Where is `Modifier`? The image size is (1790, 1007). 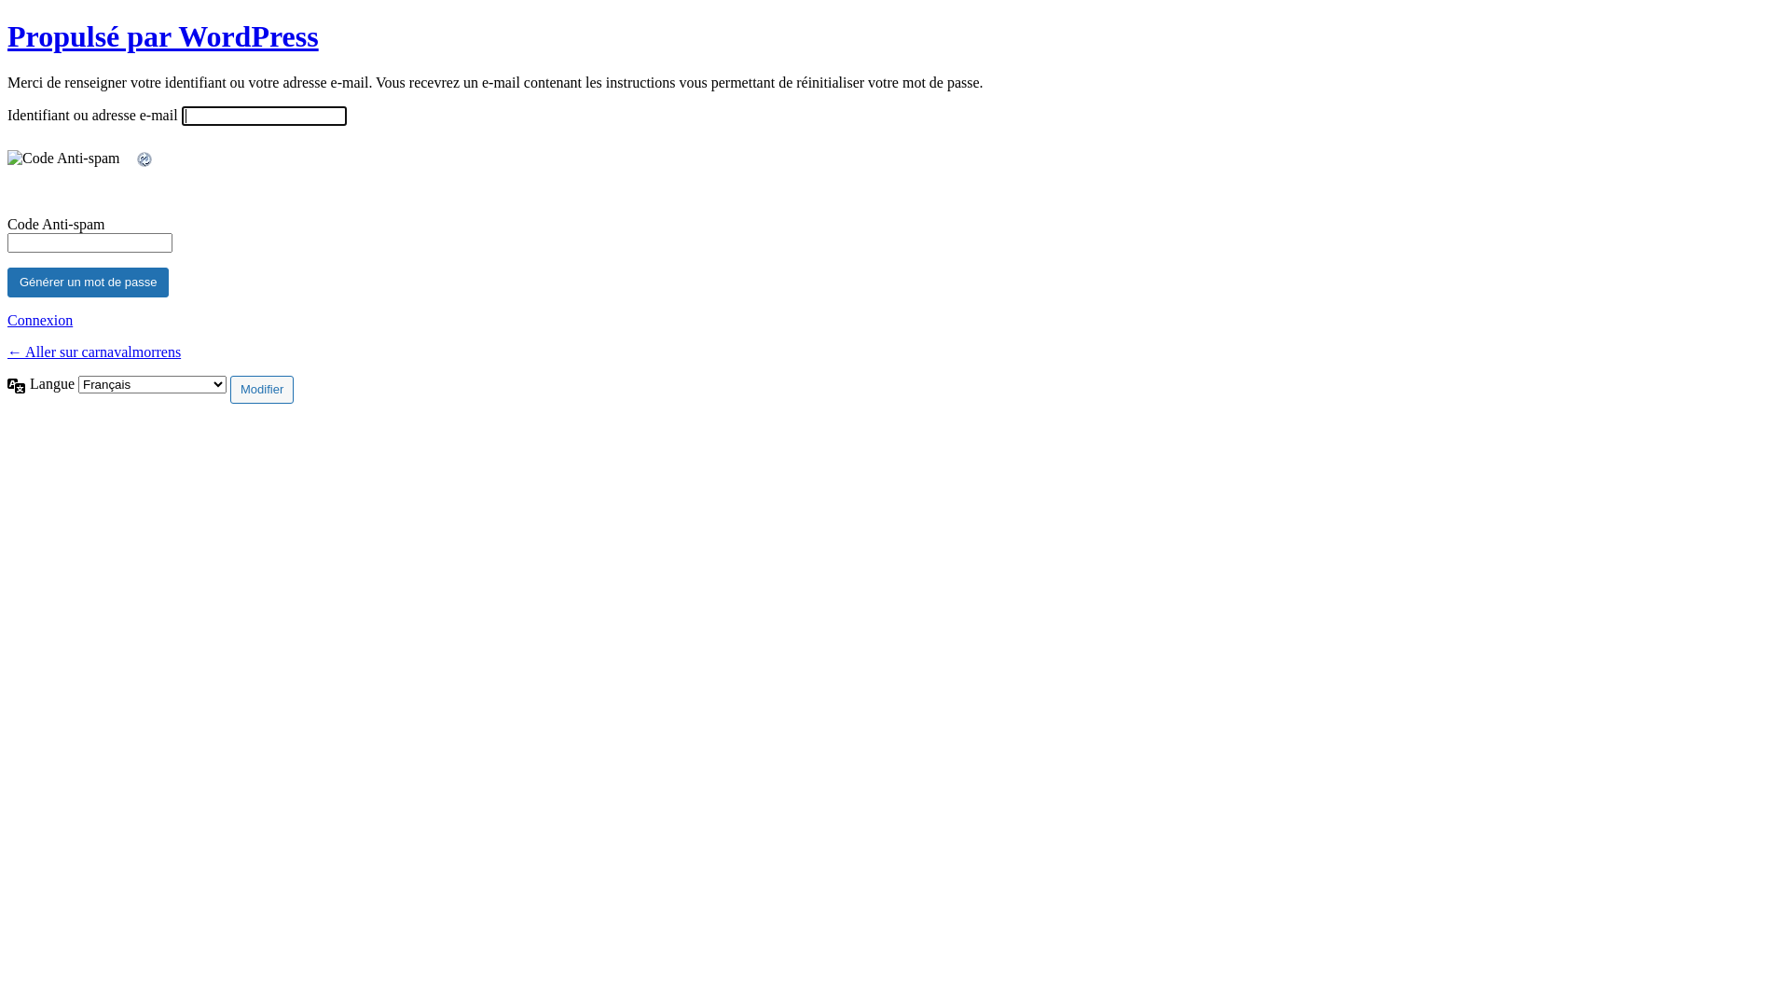 Modifier is located at coordinates (261, 390).